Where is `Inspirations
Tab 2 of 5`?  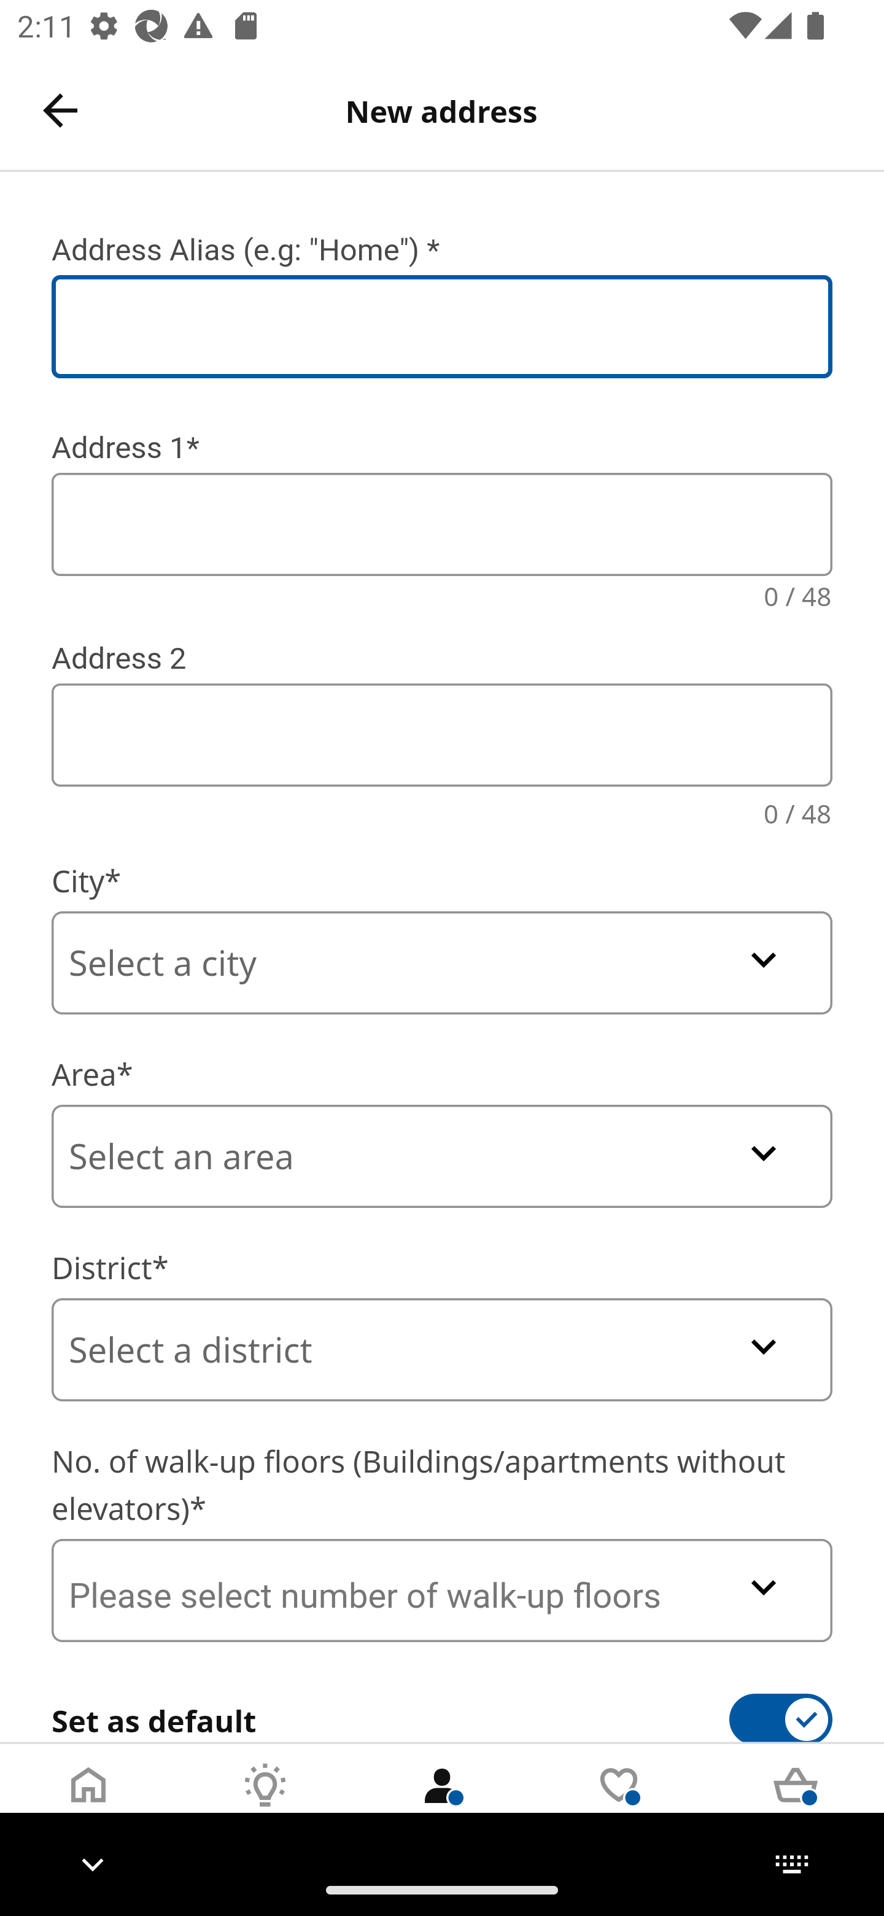
Inspirations
Tab 2 of 5 is located at coordinates (265, 1804).